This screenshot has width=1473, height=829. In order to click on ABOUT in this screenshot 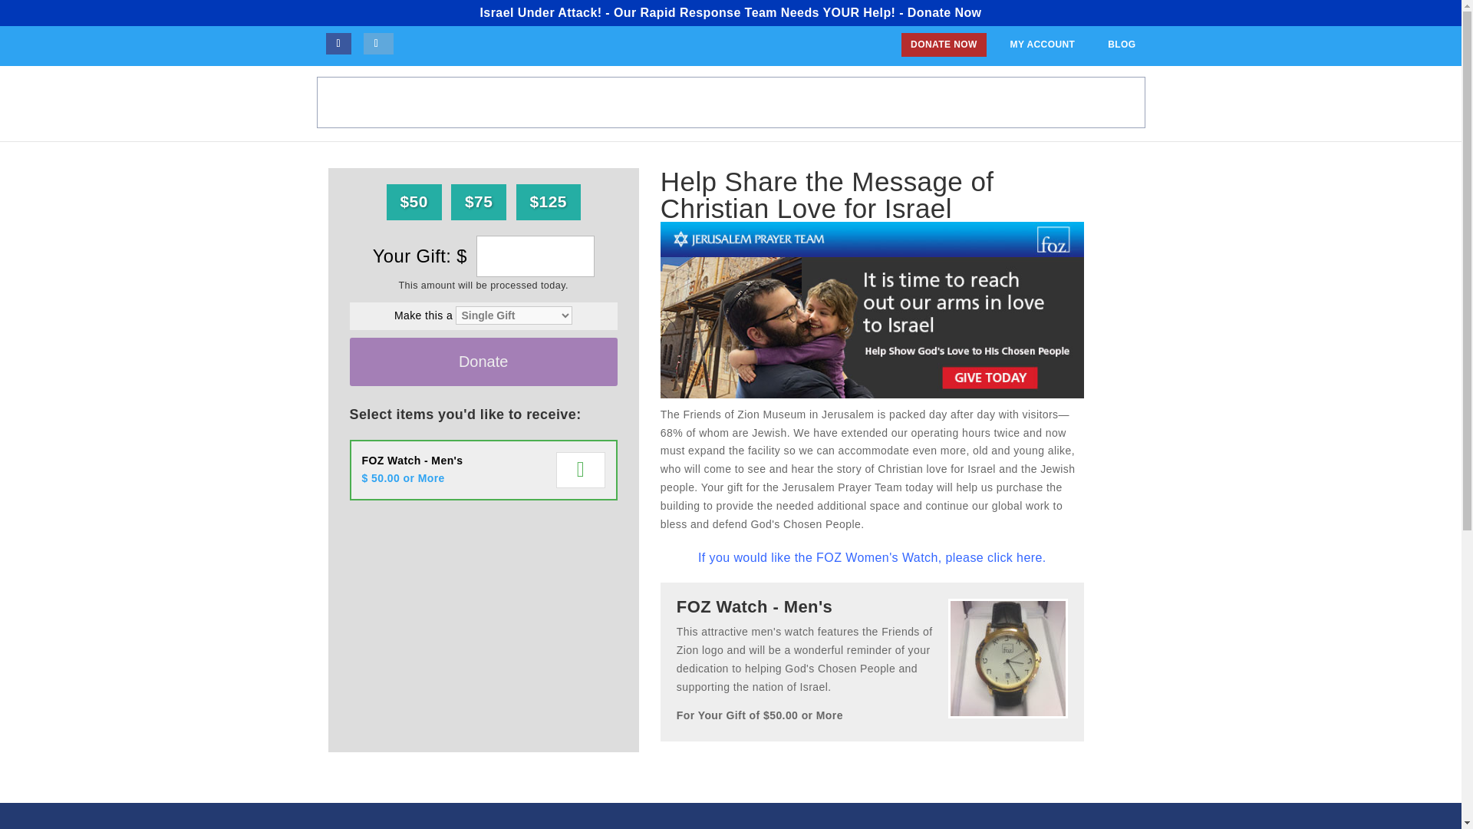, I will do `click(720, 103)`.